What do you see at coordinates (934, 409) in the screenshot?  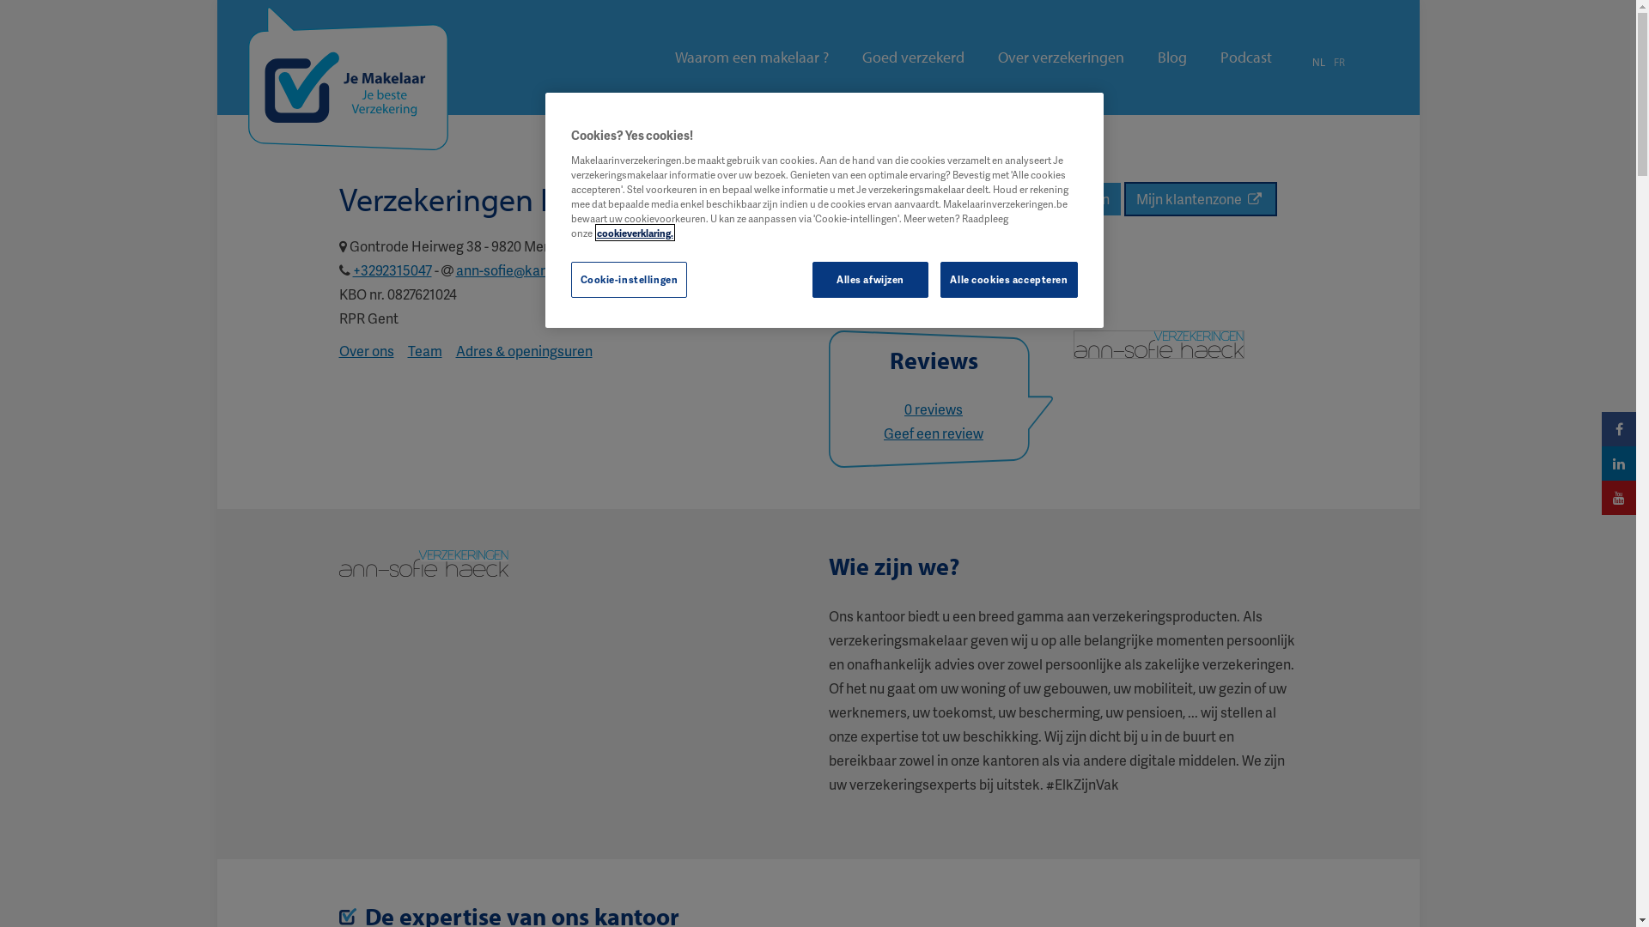 I see `0 reviews` at bounding box center [934, 409].